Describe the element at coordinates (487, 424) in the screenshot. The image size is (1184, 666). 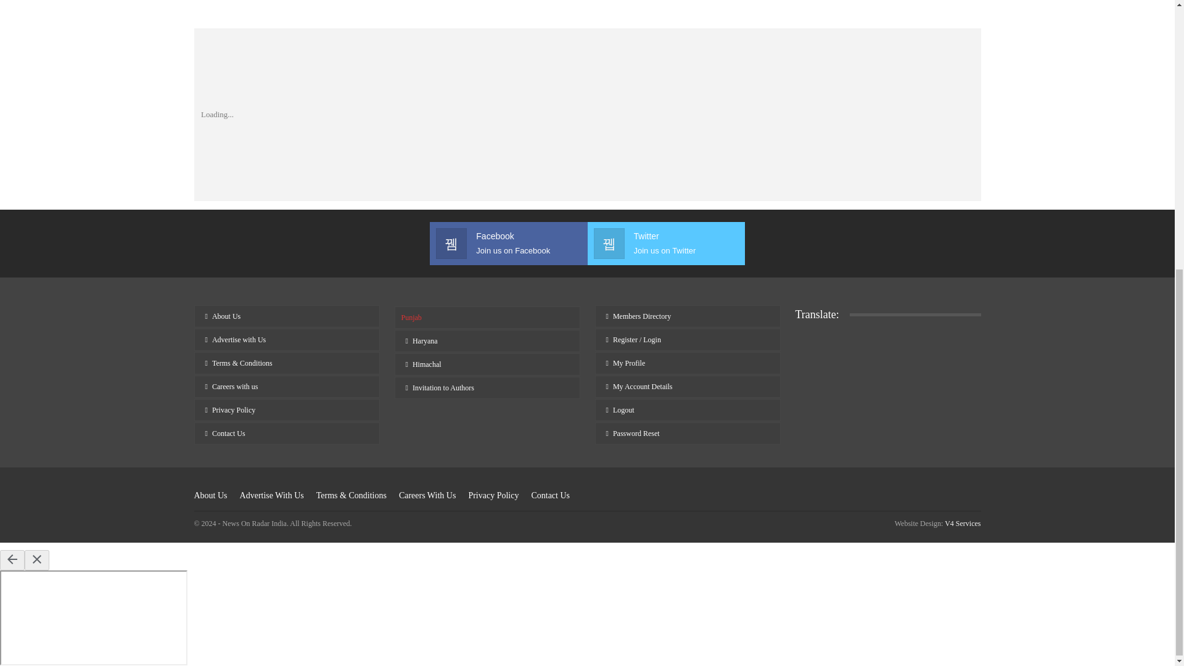
I see `My Profile` at that location.